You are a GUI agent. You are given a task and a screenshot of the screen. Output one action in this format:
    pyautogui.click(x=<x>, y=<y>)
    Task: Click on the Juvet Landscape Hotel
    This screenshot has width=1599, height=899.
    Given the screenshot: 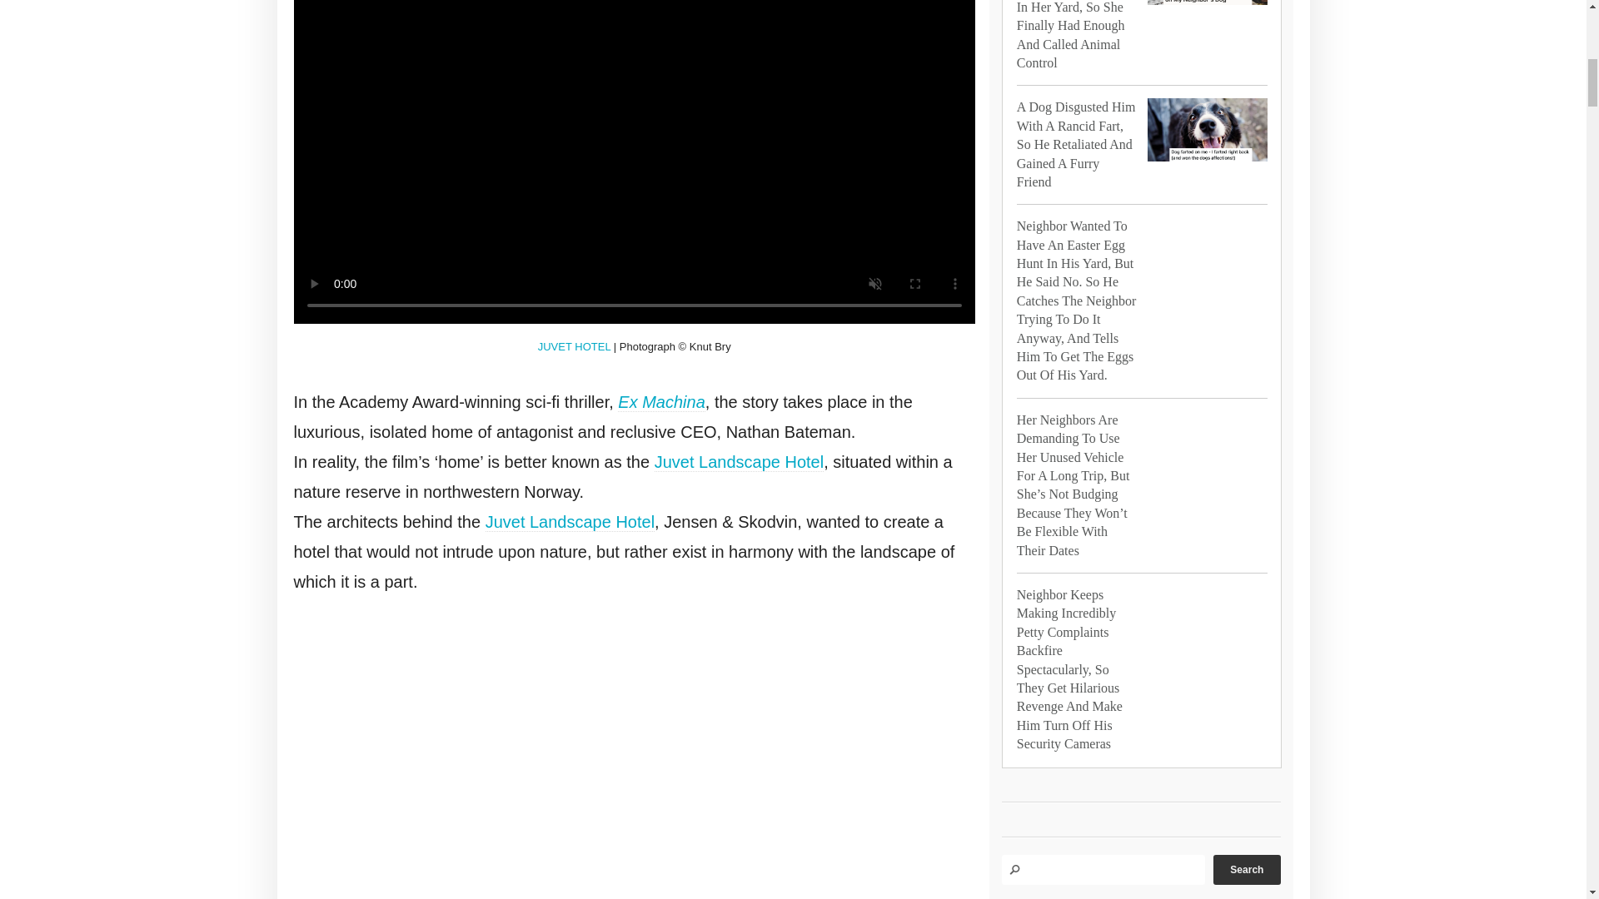 What is the action you would take?
    pyautogui.click(x=738, y=463)
    